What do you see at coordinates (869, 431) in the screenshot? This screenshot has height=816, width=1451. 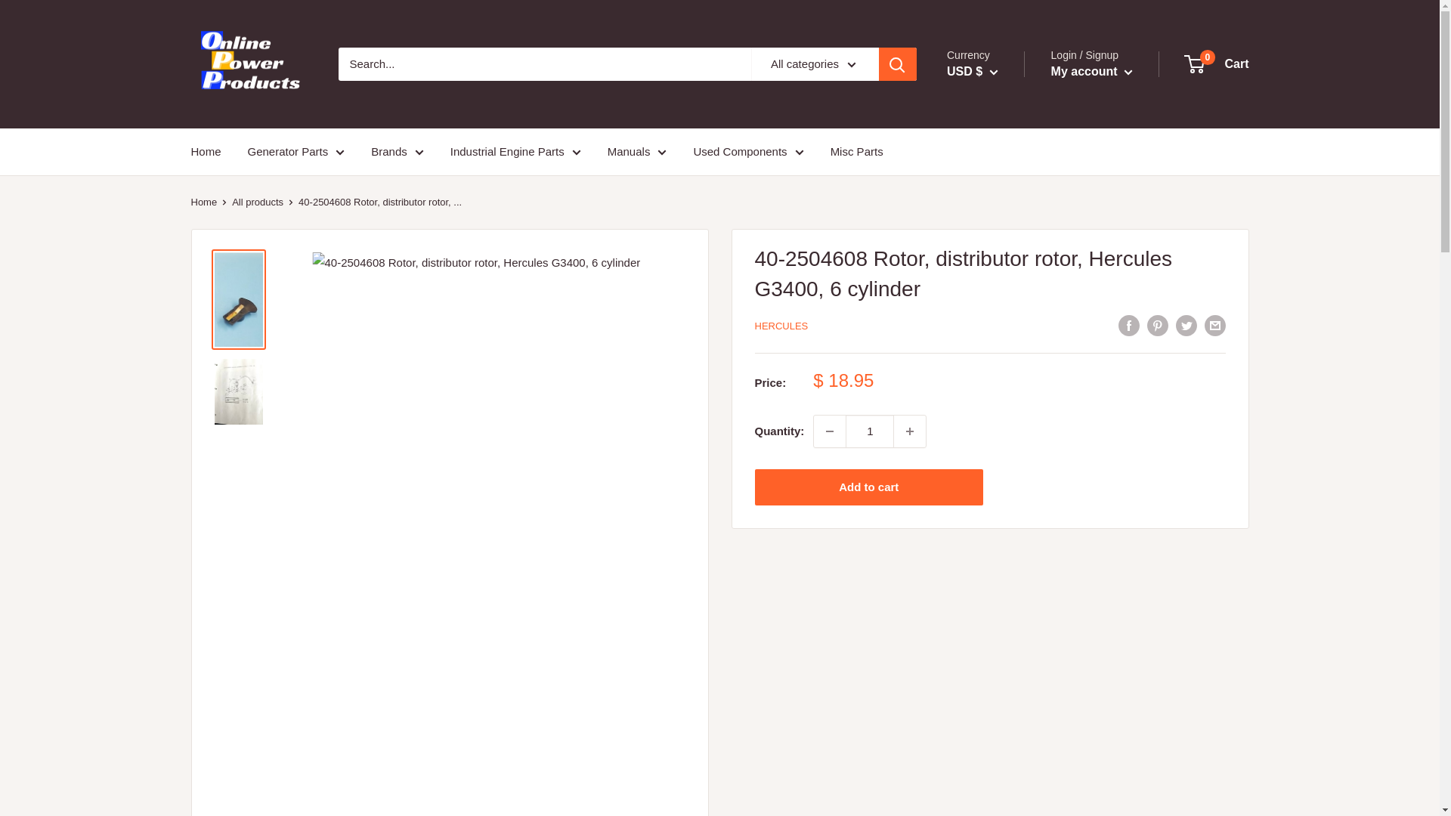 I see `1` at bounding box center [869, 431].